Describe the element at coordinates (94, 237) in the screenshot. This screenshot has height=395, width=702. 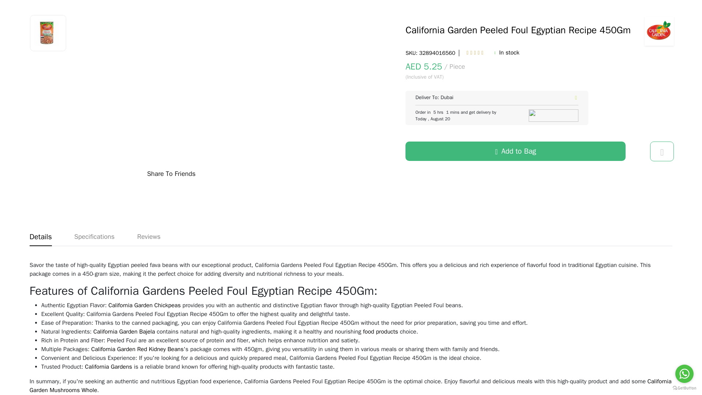
I see `Specifications` at that location.